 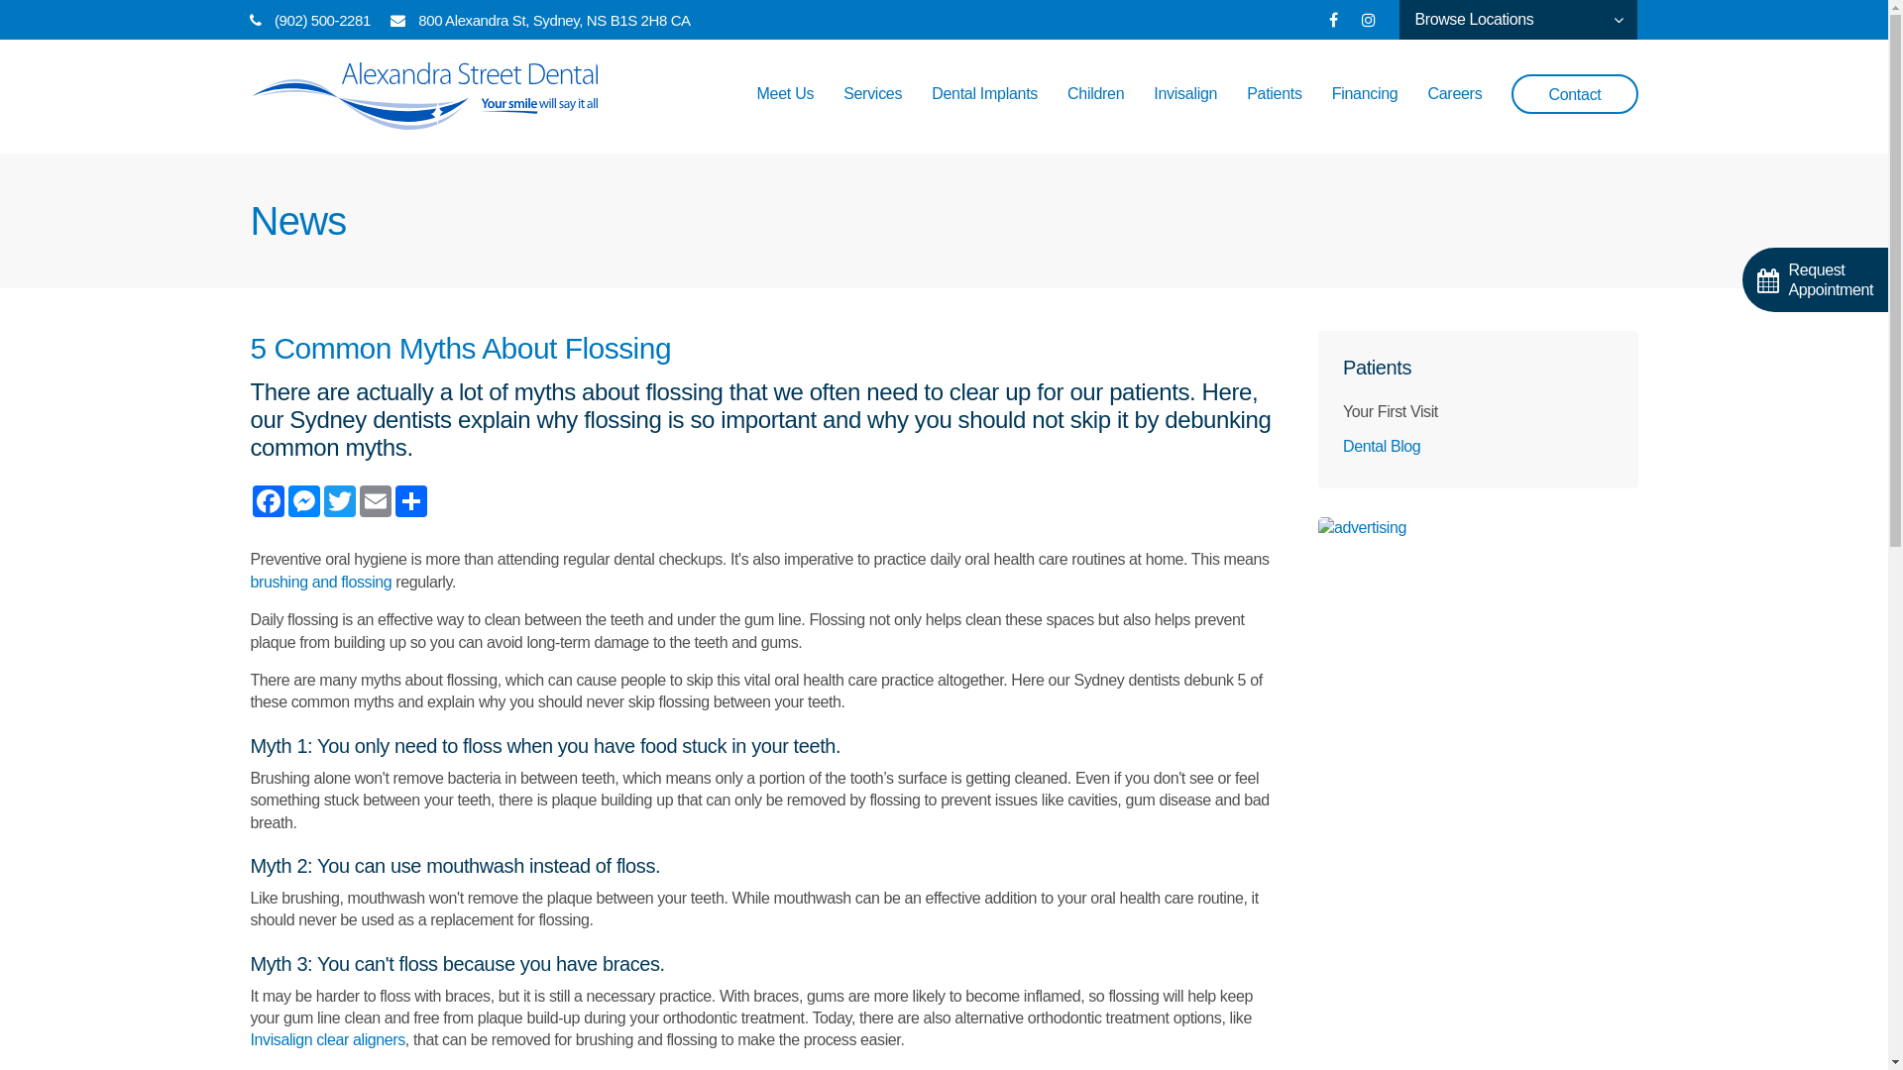 What do you see at coordinates (321, 583) in the screenshot?
I see `brushing and flossing` at bounding box center [321, 583].